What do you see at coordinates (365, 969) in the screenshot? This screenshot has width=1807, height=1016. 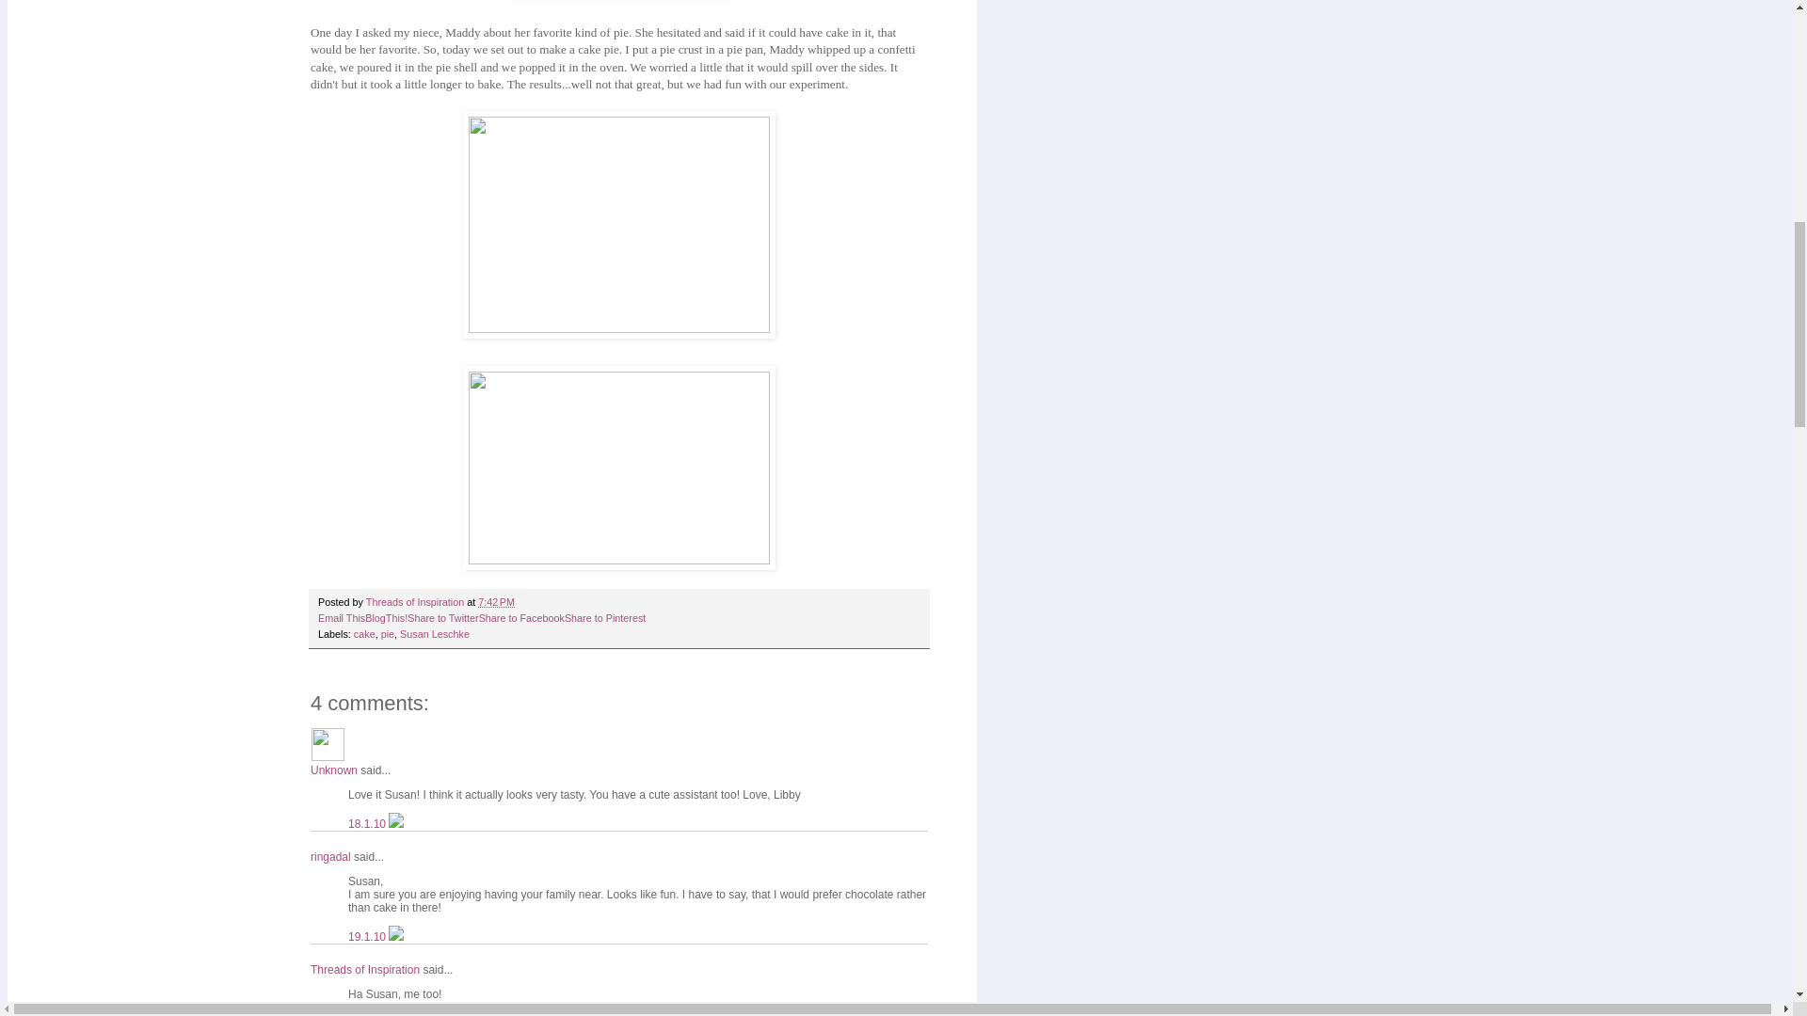 I see `Threads of Inspiration` at bounding box center [365, 969].